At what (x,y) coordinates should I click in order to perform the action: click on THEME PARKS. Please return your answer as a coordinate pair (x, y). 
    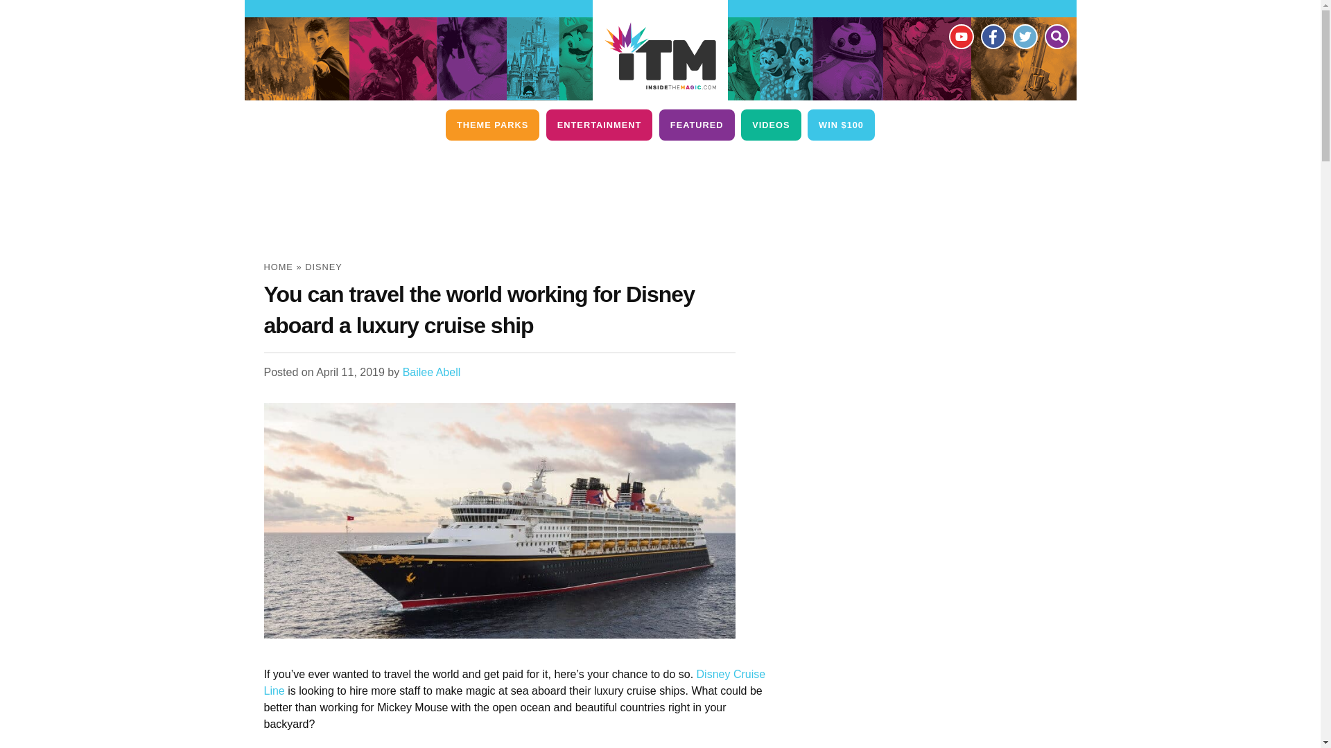
    Looking at the image, I should click on (492, 125).